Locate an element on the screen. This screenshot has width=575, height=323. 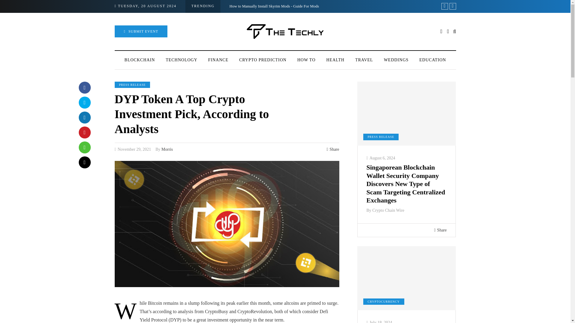
Share with LinkedIn is located at coordinates (84, 117).